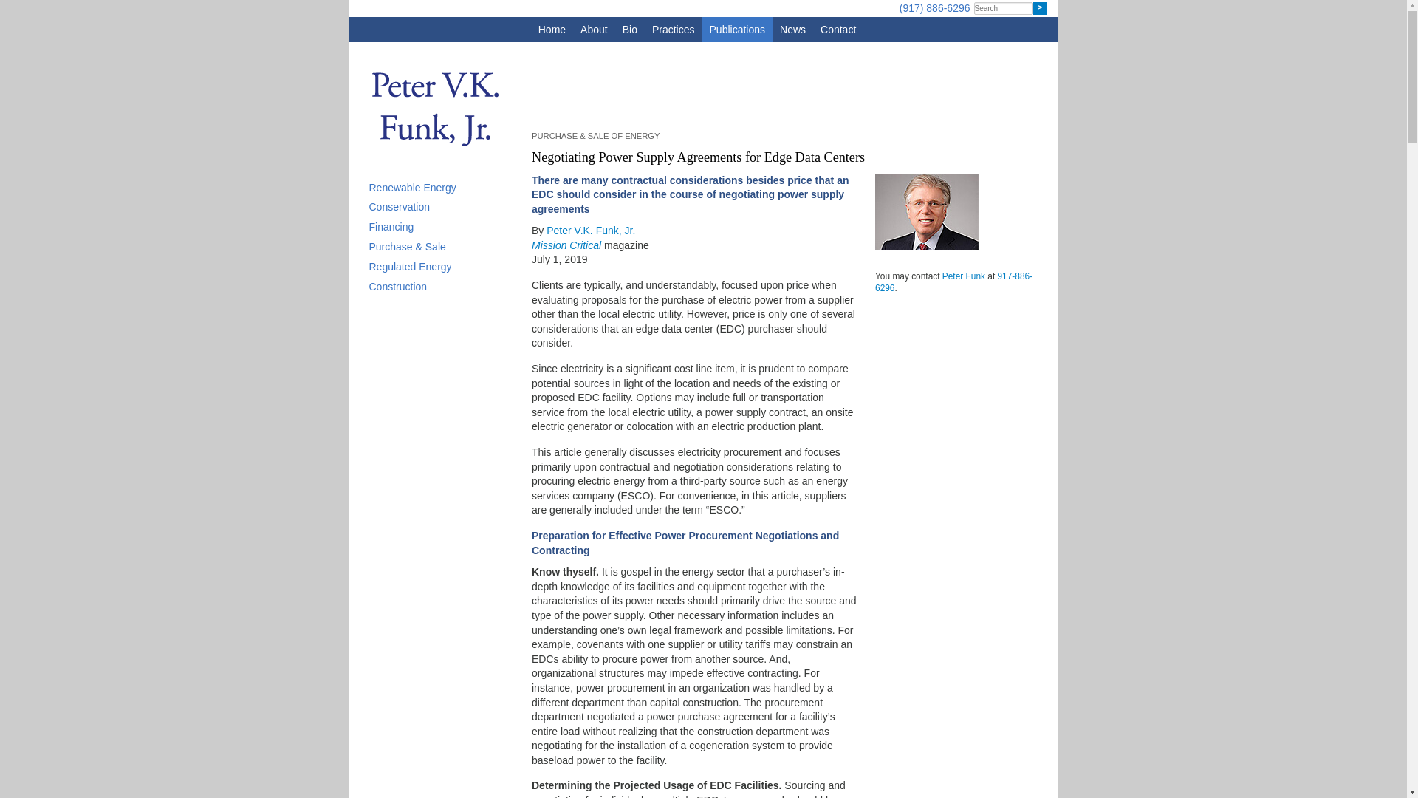 This screenshot has height=798, width=1418. Describe the element at coordinates (792, 30) in the screenshot. I see `News` at that location.